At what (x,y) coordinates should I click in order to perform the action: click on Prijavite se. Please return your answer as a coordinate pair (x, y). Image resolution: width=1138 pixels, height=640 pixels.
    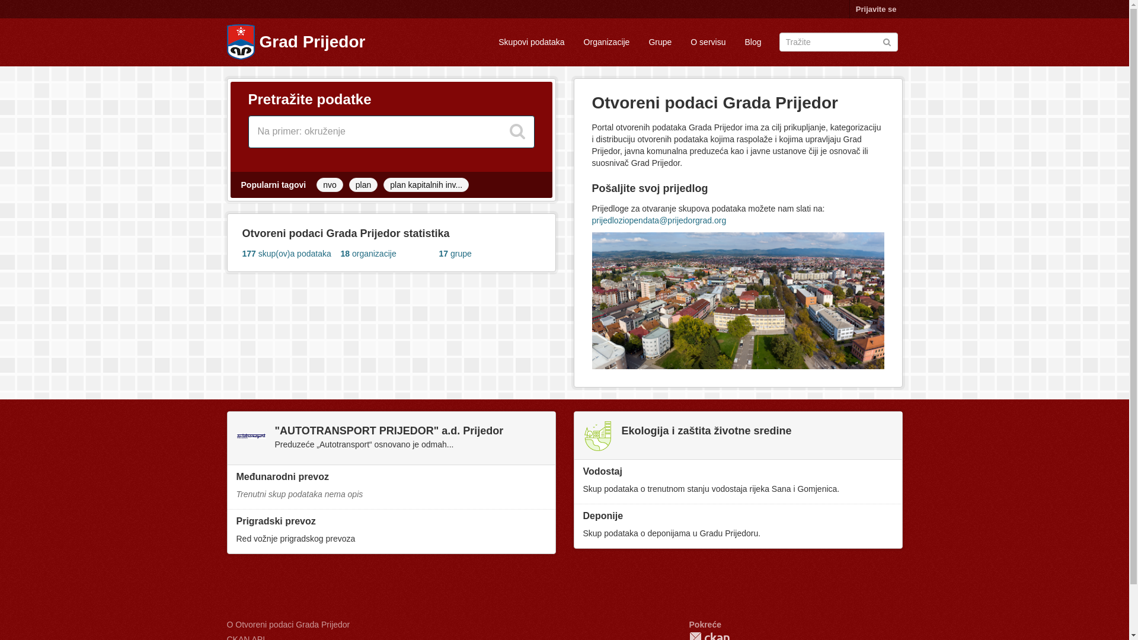
    Looking at the image, I should click on (876, 9).